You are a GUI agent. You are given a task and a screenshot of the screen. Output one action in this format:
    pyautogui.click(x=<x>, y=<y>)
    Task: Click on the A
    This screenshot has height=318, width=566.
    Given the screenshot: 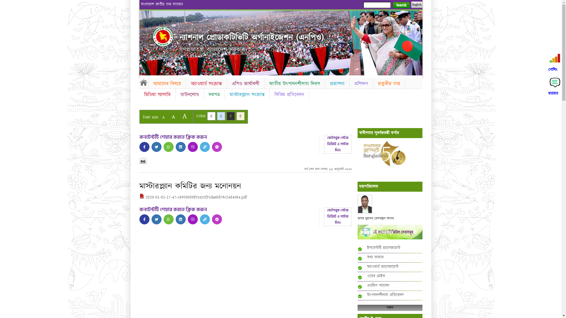 What is the action you would take?
    pyautogui.click(x=173, y=117)
    